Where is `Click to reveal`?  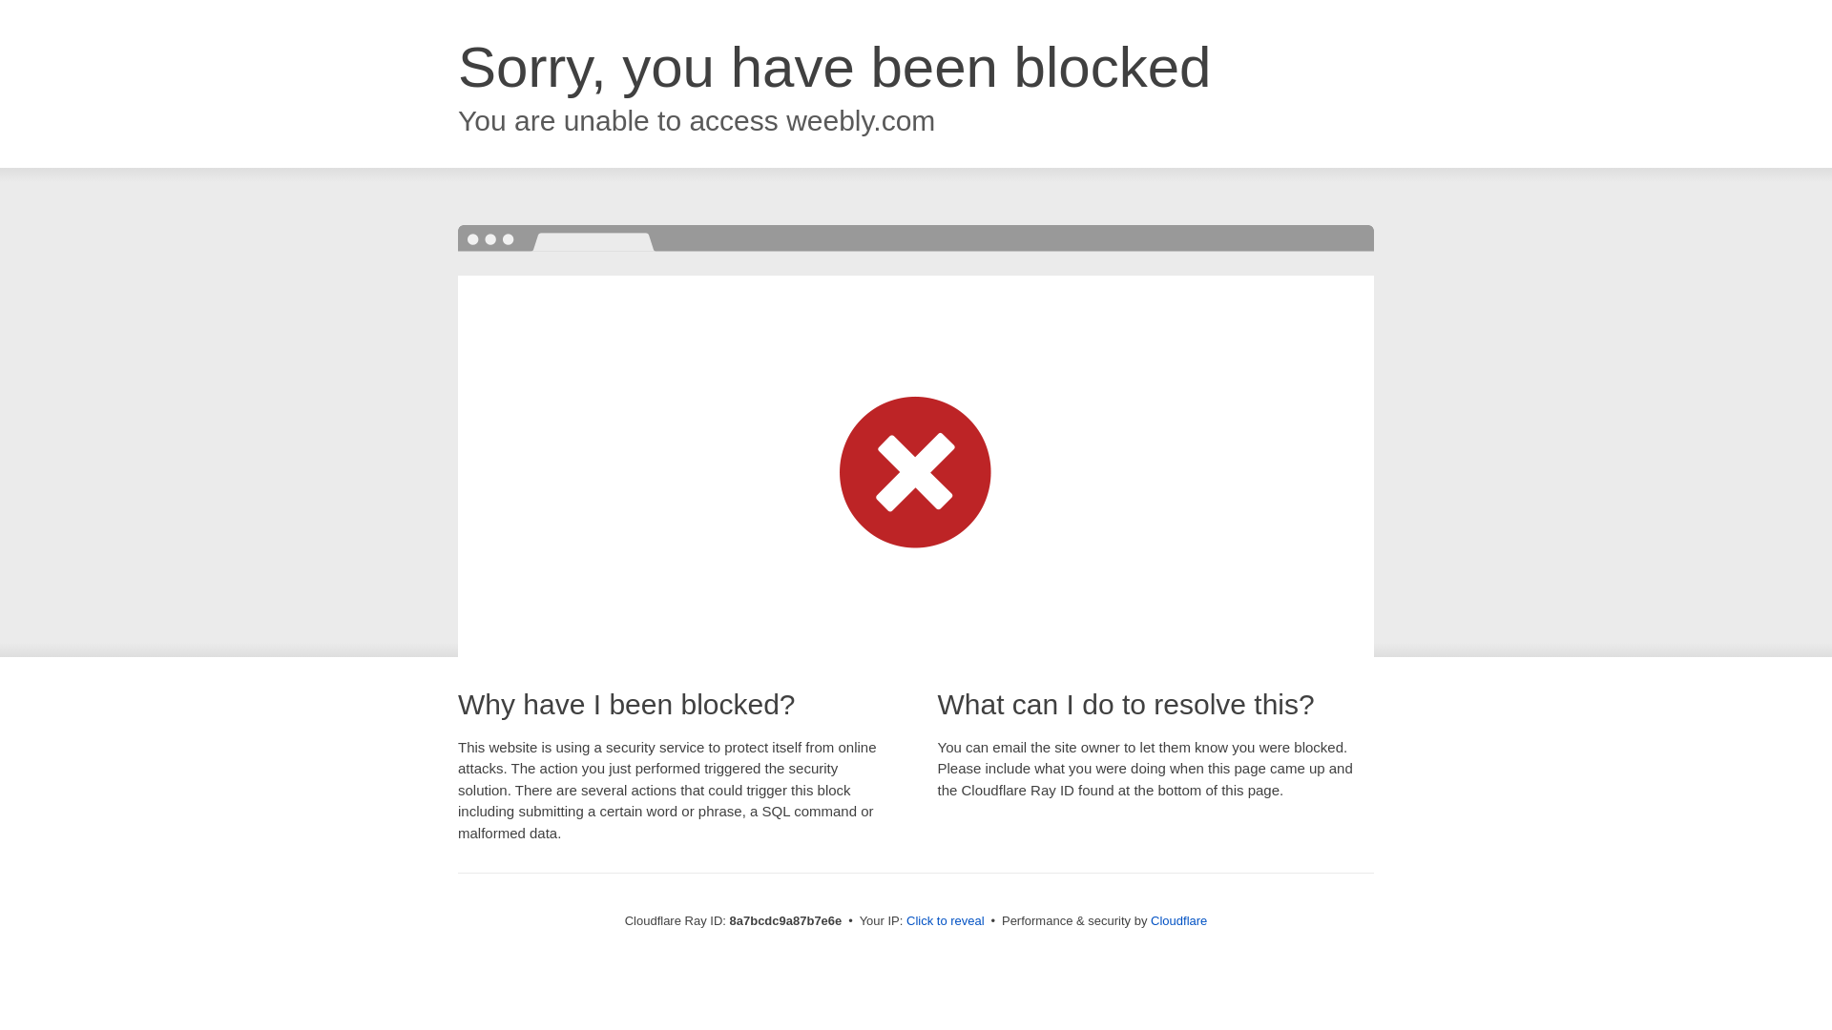 Click to reveal is located at coordinates (946, 921).